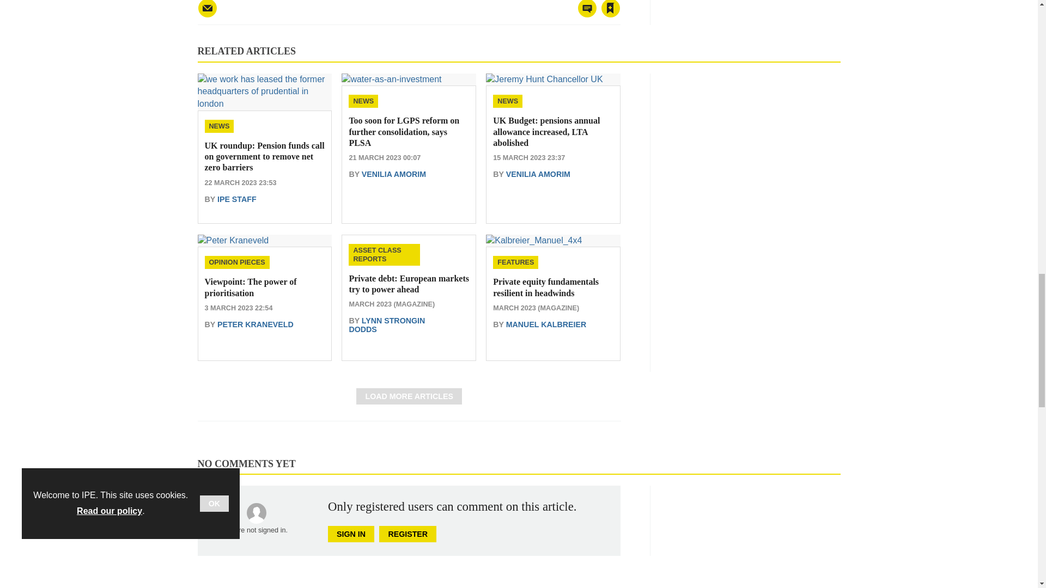 Image resolution: width=1046 pixels, height=588 pixels. I want to click on Email this article, so click(207, 9).